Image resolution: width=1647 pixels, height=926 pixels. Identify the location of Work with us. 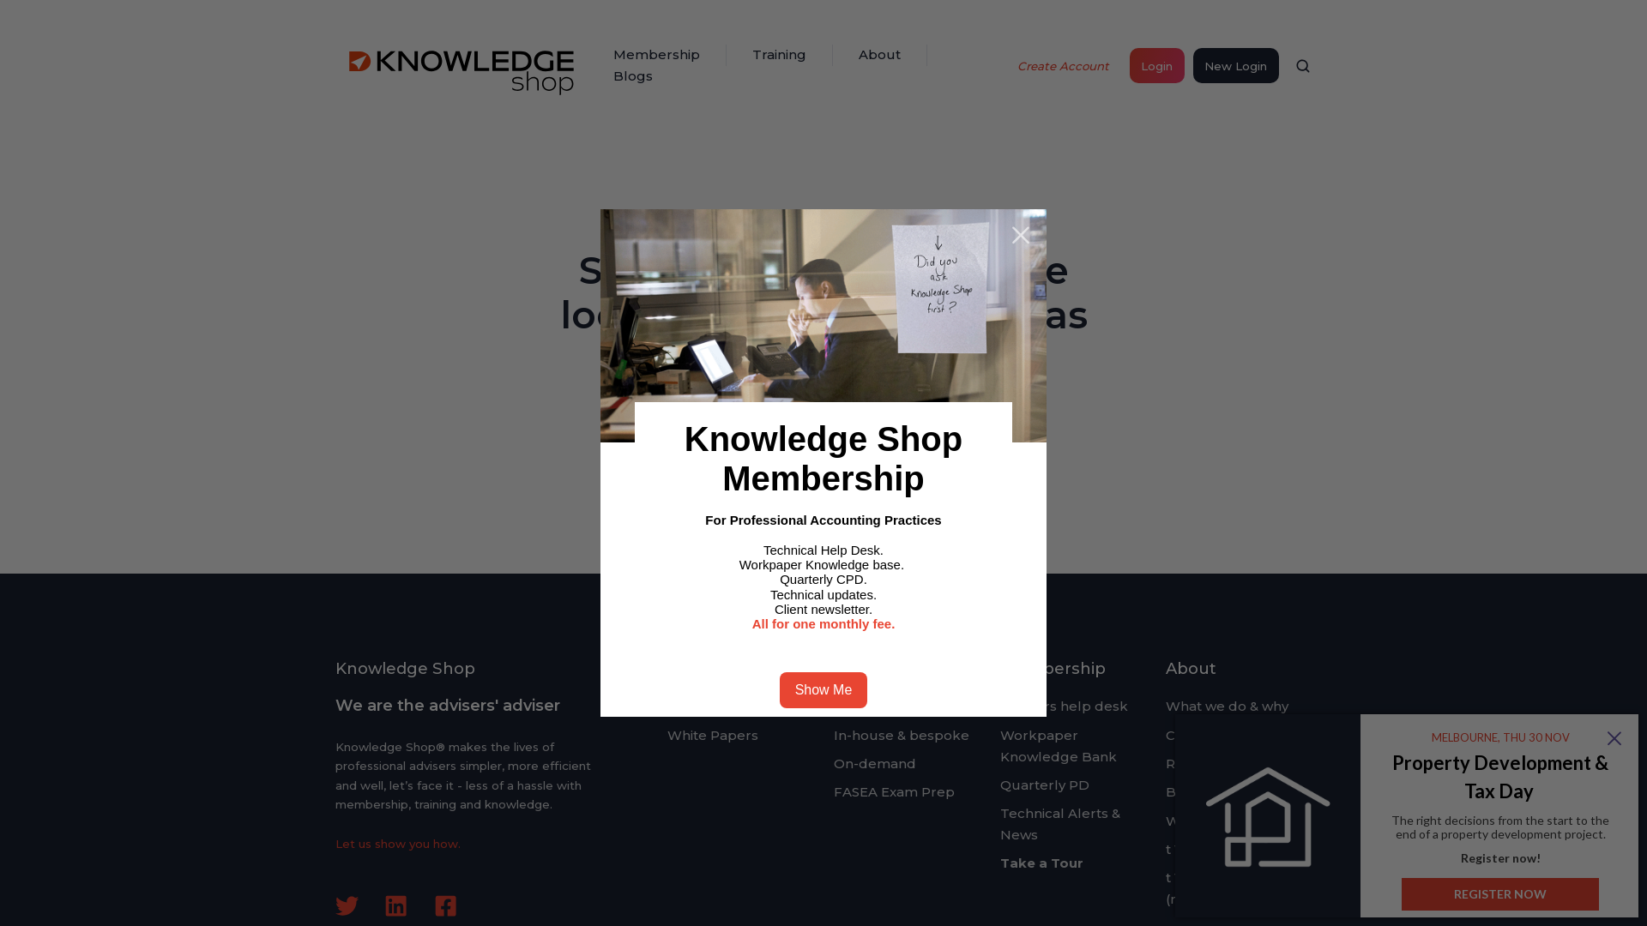
(1210, 821).